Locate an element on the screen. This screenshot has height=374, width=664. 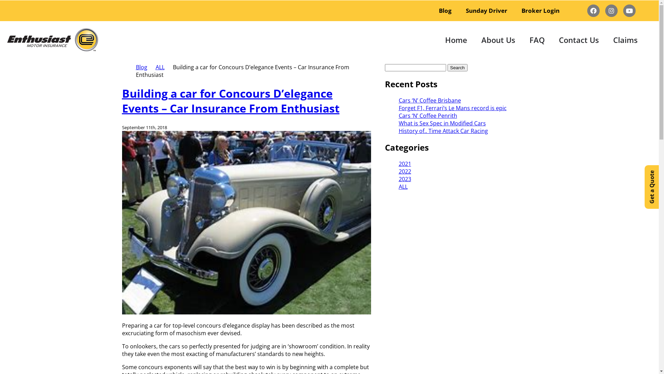
2023 is located at coordinates (405, 179).